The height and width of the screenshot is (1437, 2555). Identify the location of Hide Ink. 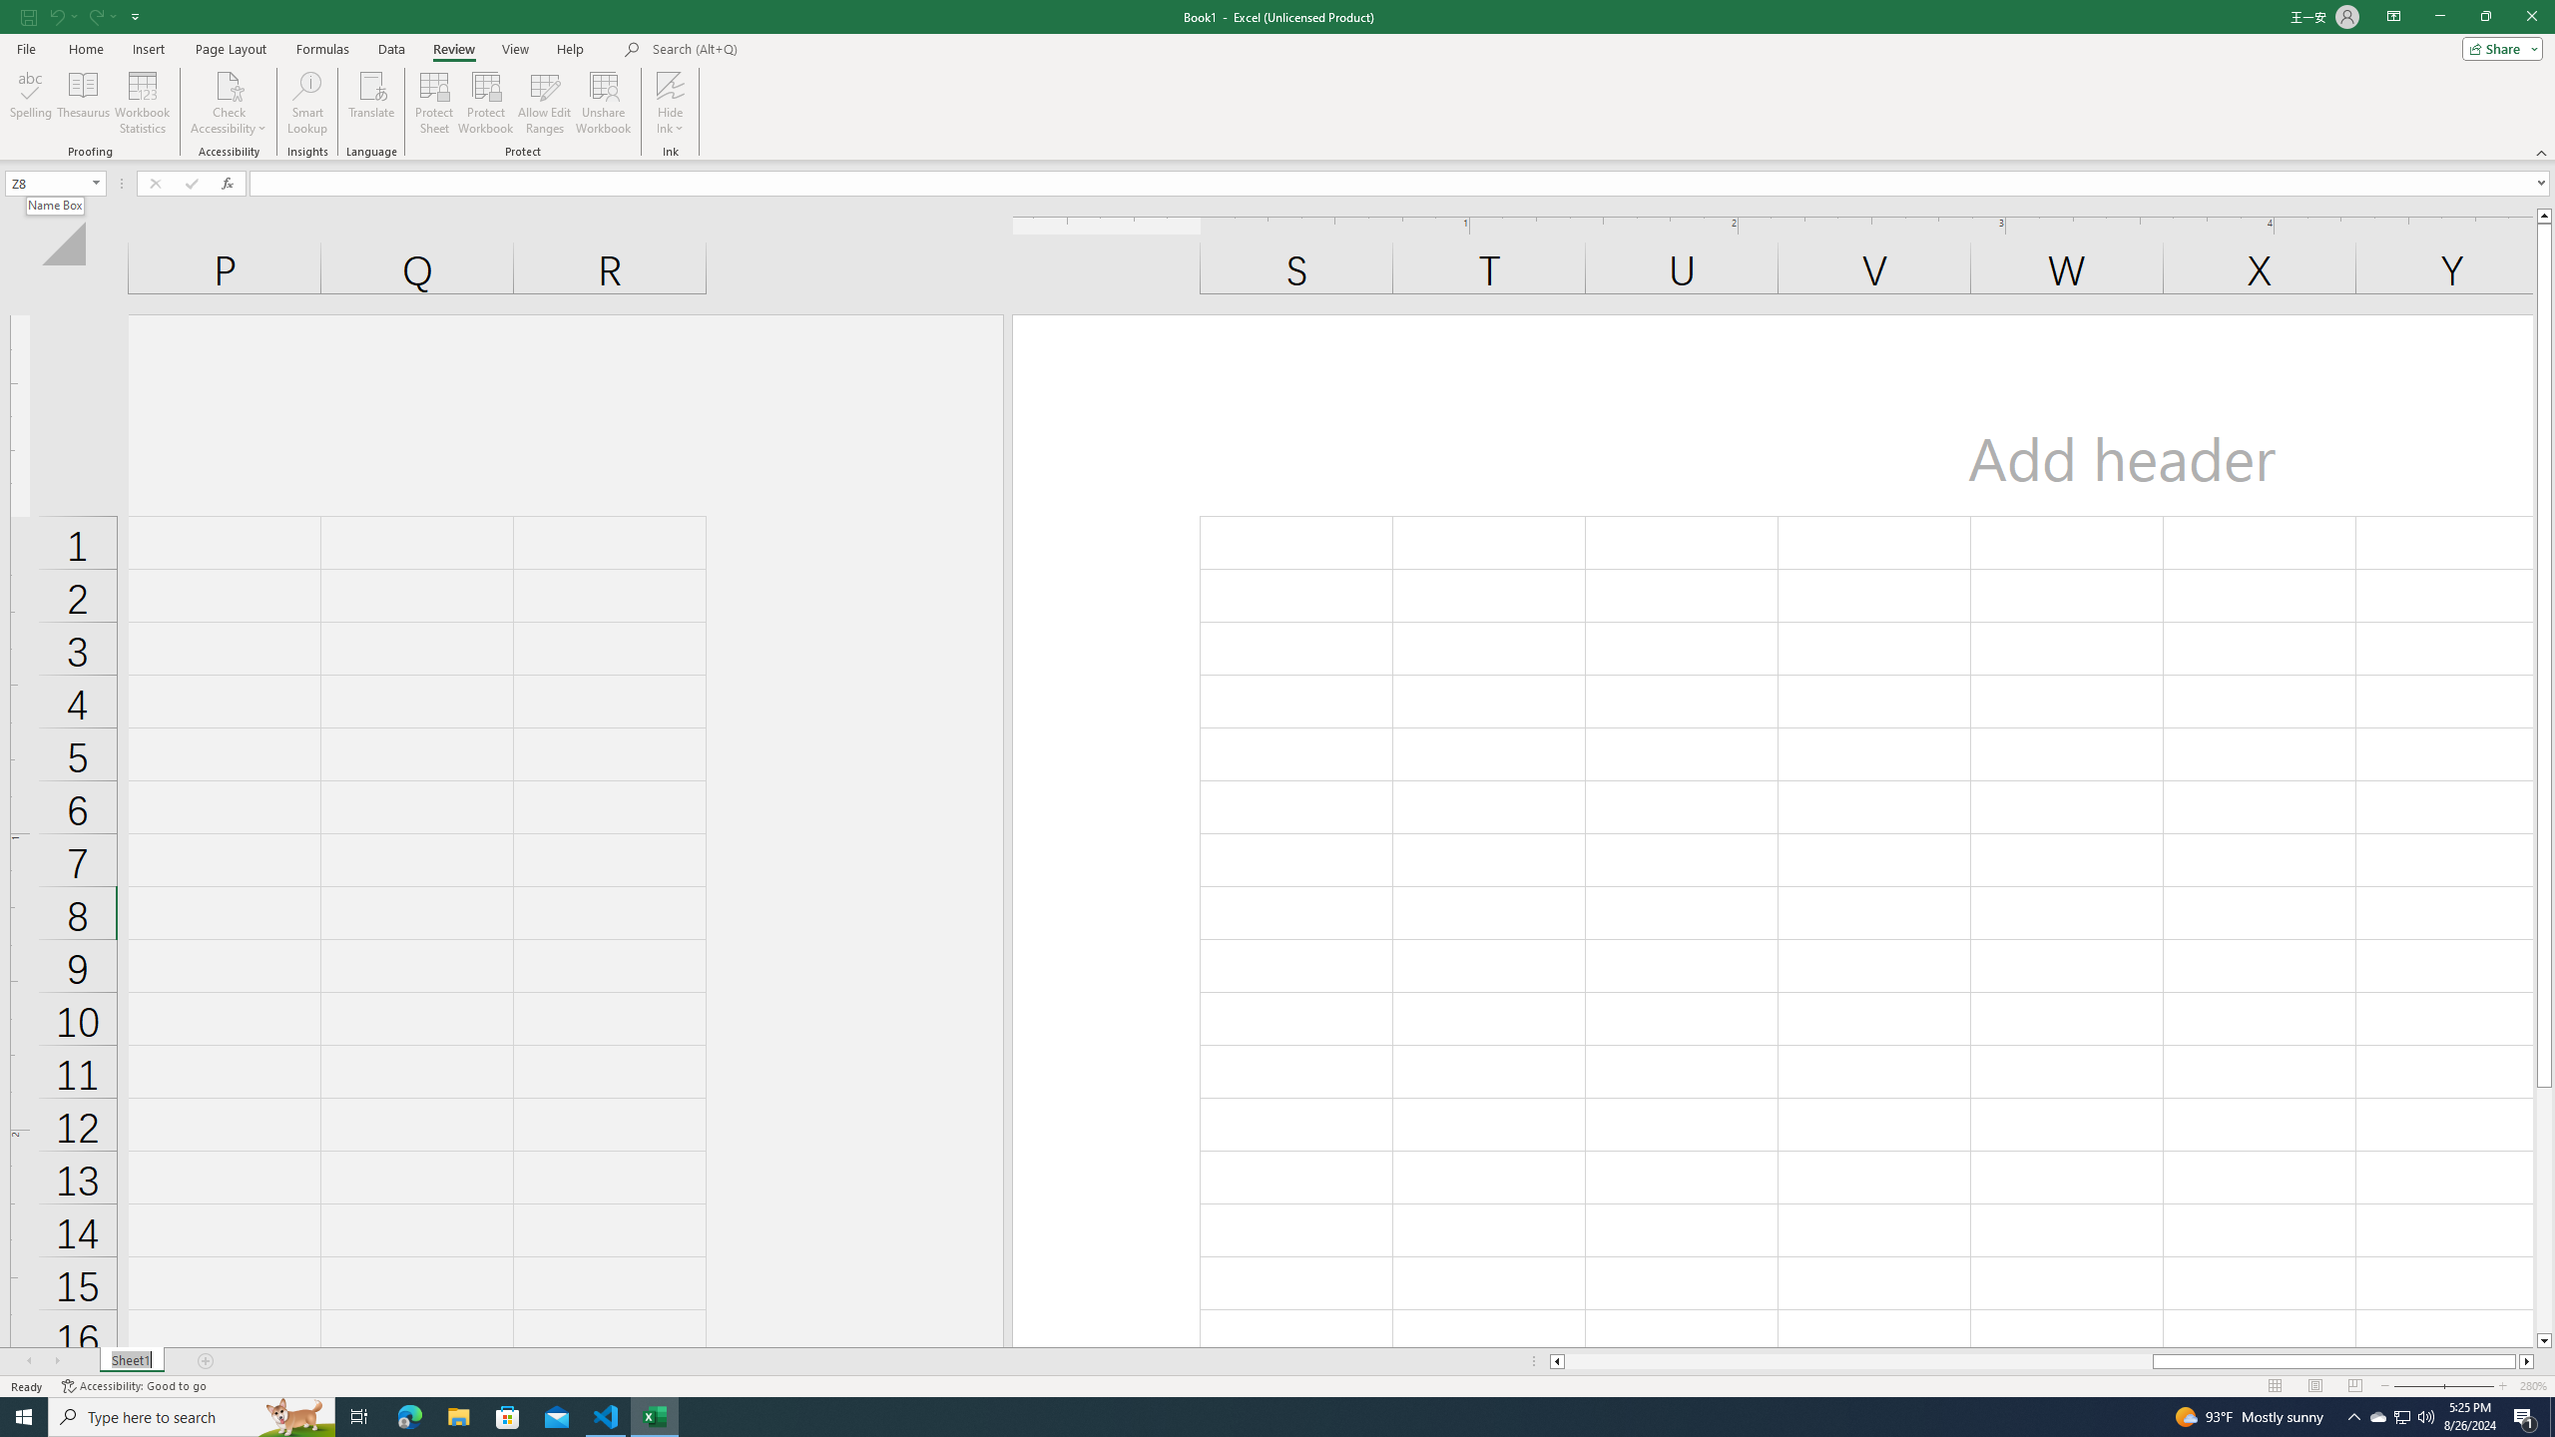
(671, 85).